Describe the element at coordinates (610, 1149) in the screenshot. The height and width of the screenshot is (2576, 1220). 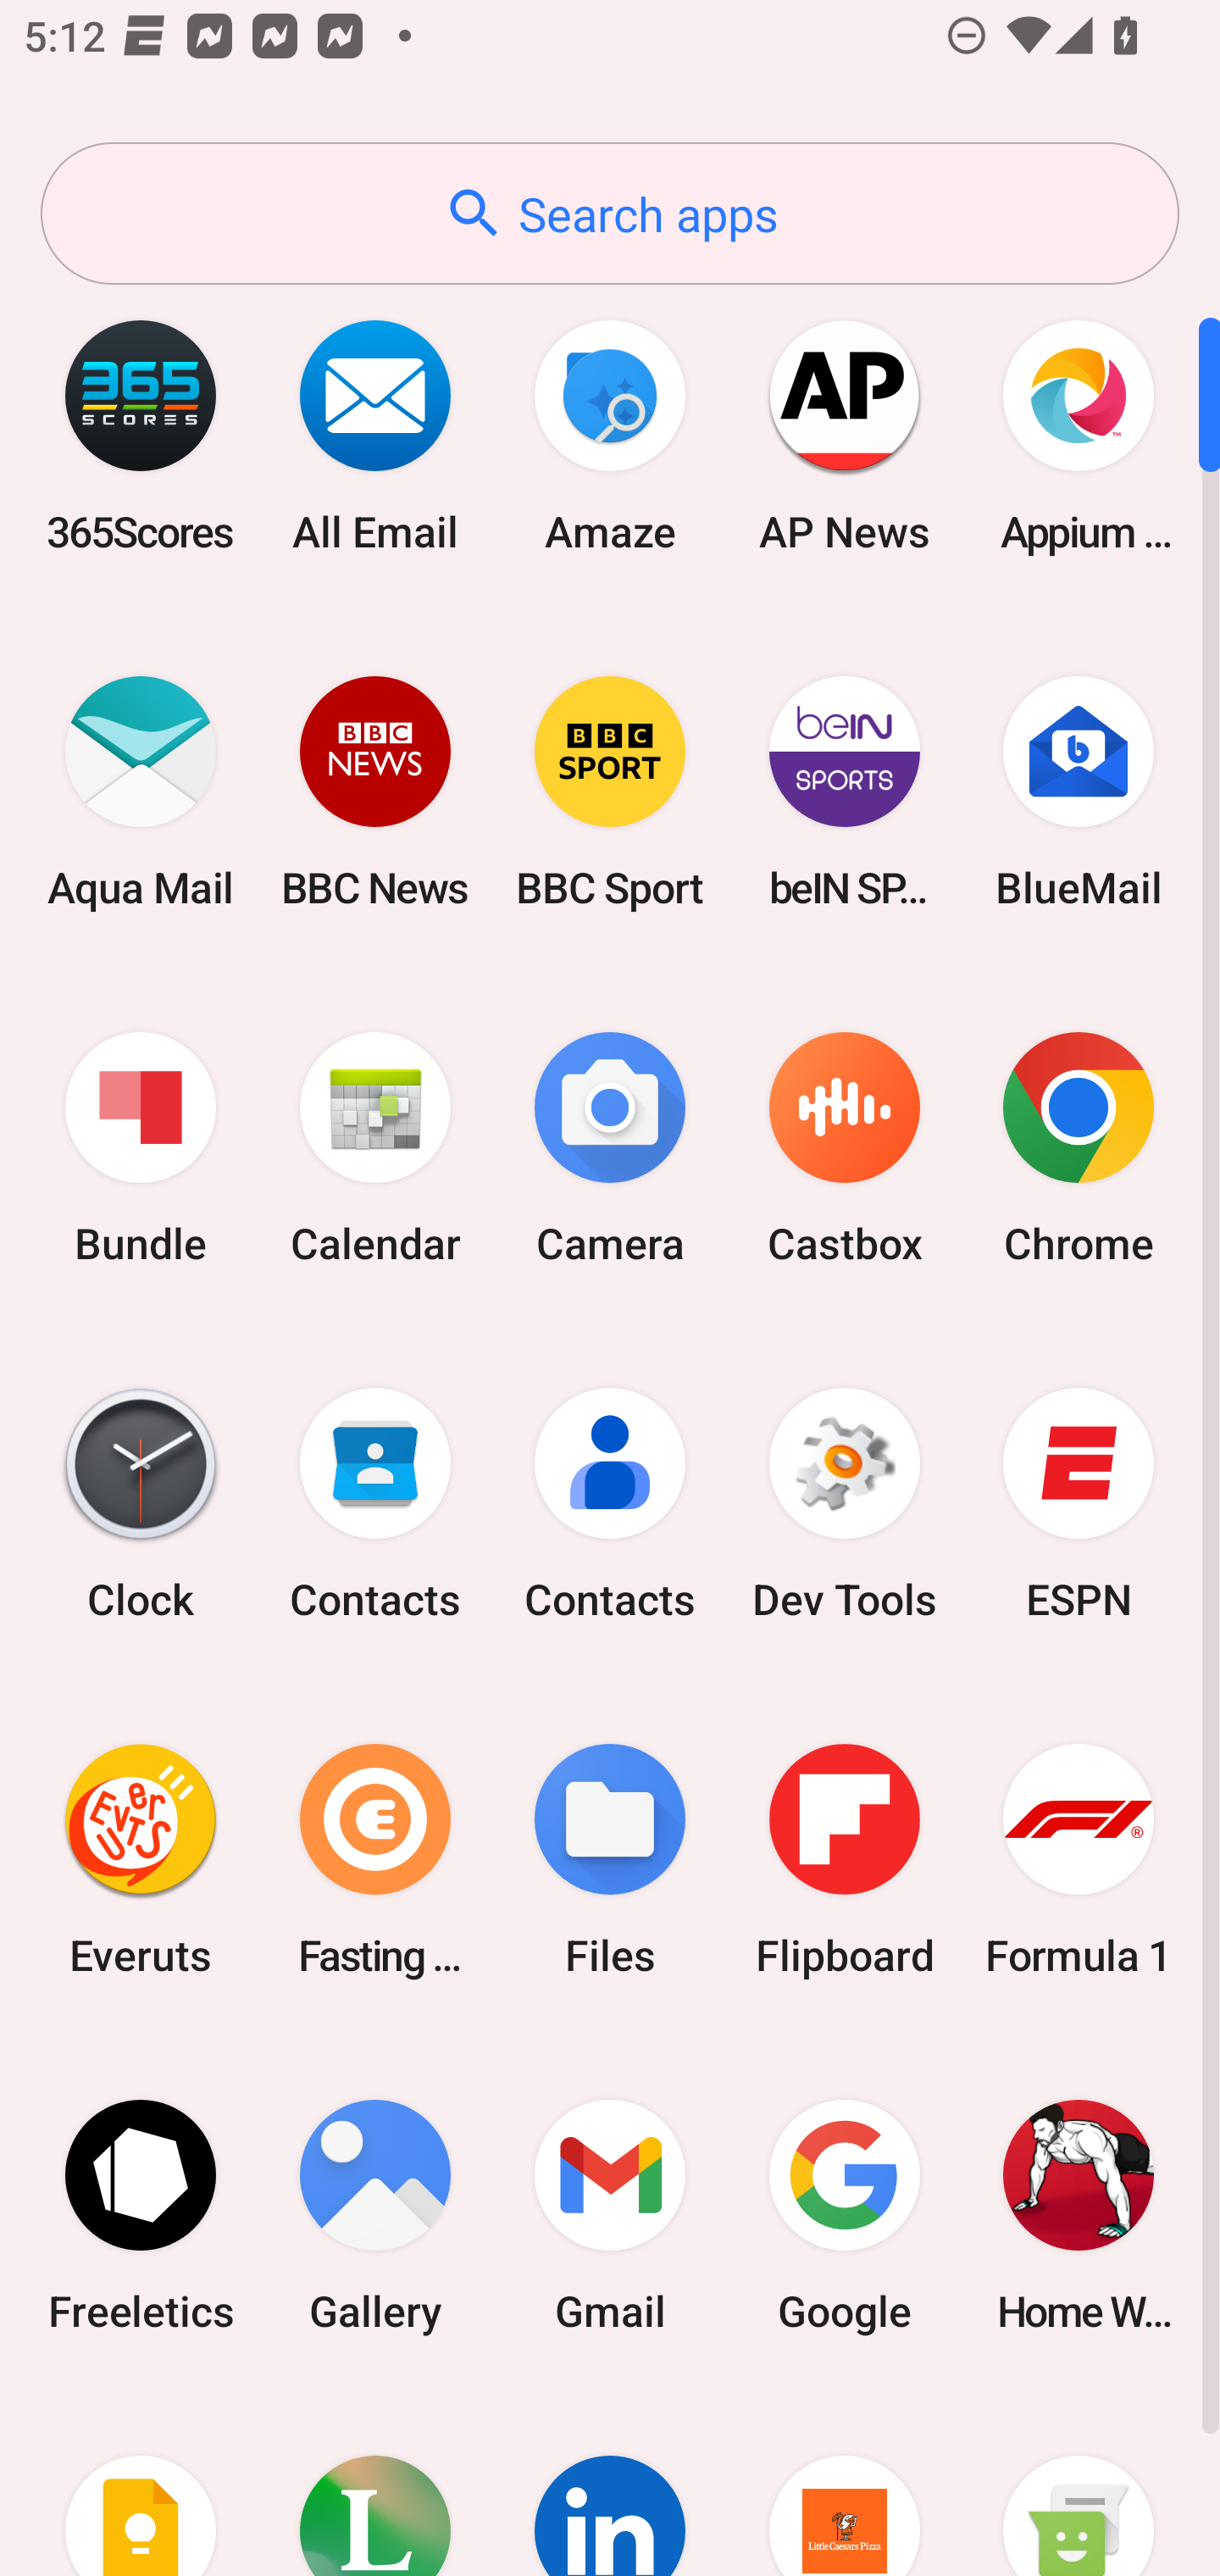
I see `Camera` at that location.